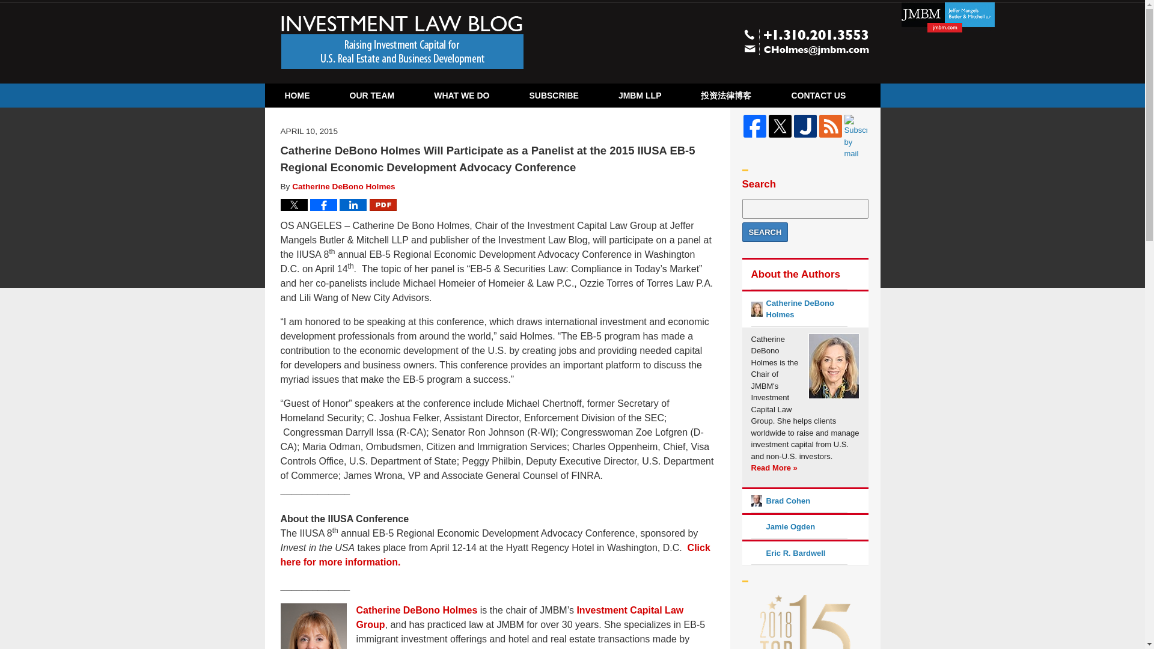 Image resolution: width=1154 pixels, height=649 pixels. I want to click on SUBSCRIBE, so click(553, 96).